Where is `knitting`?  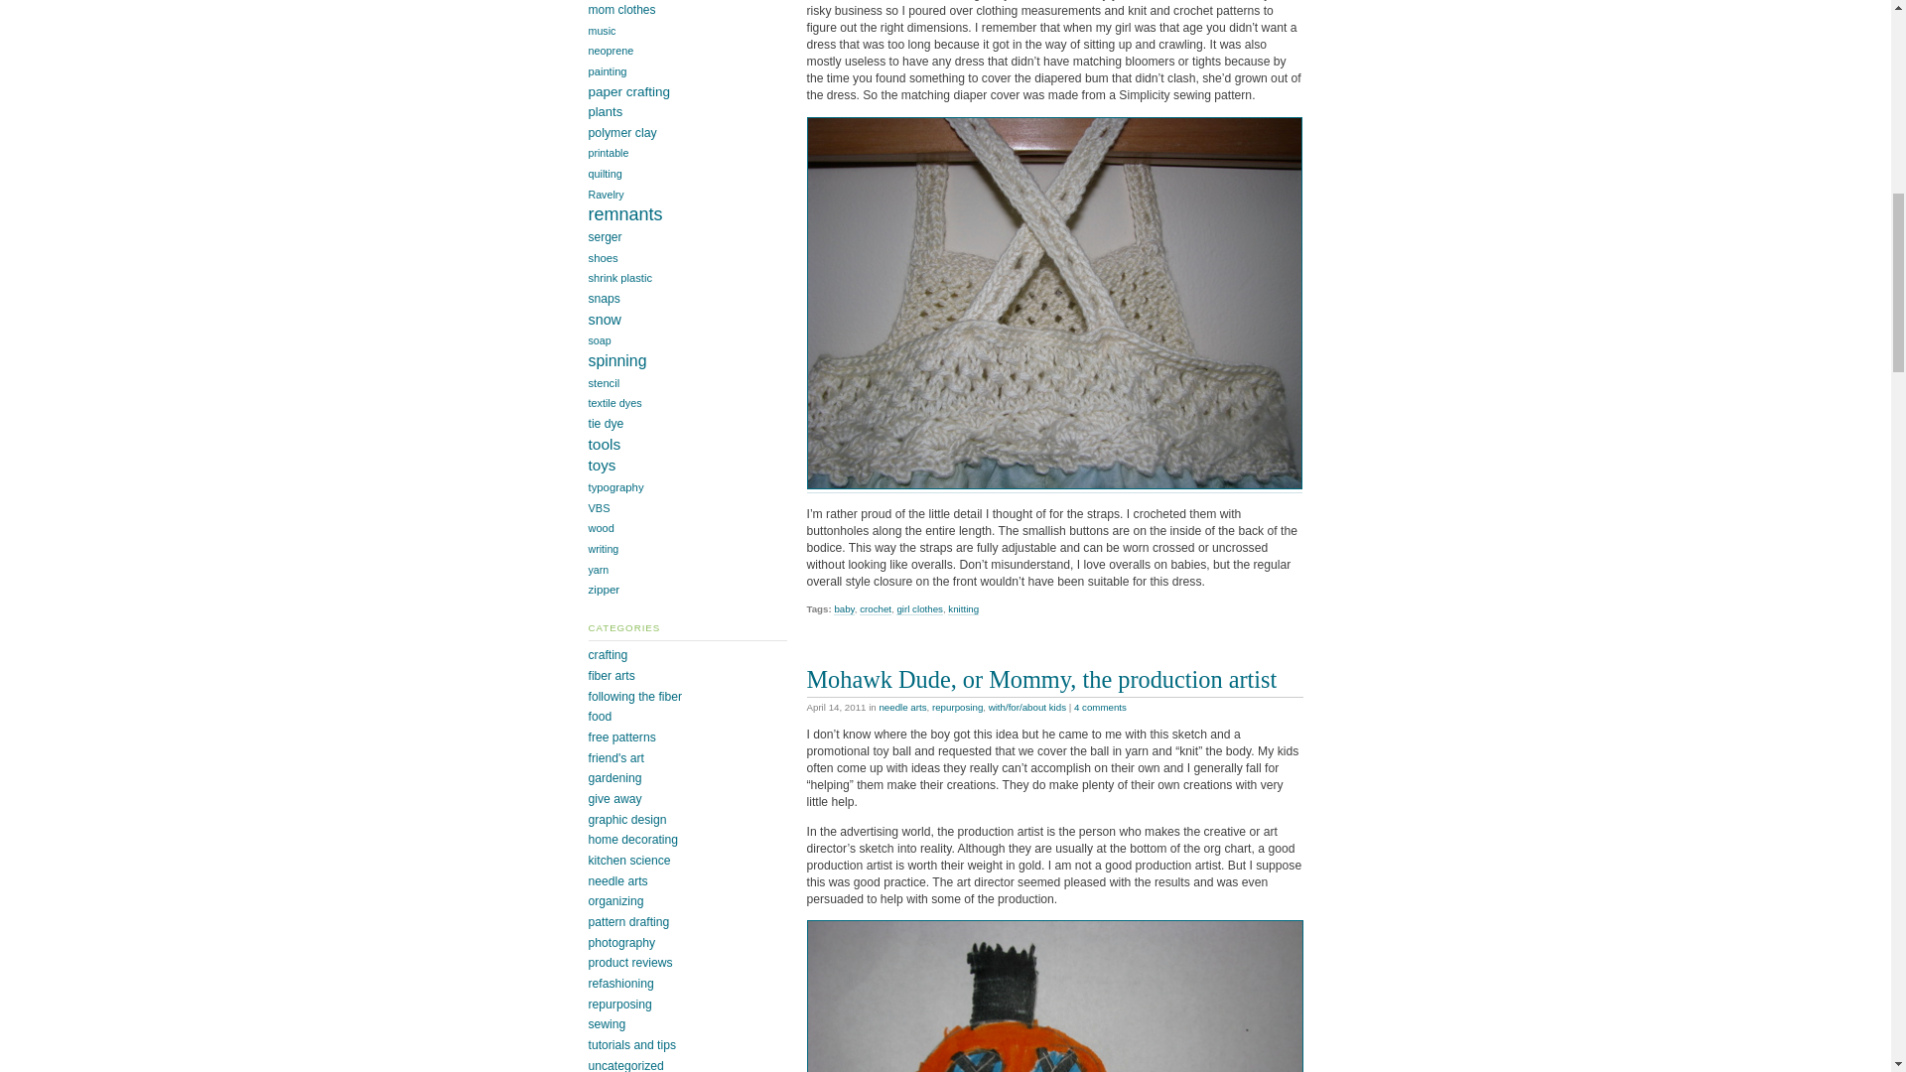
knitting is located at coordinates (963, 609).